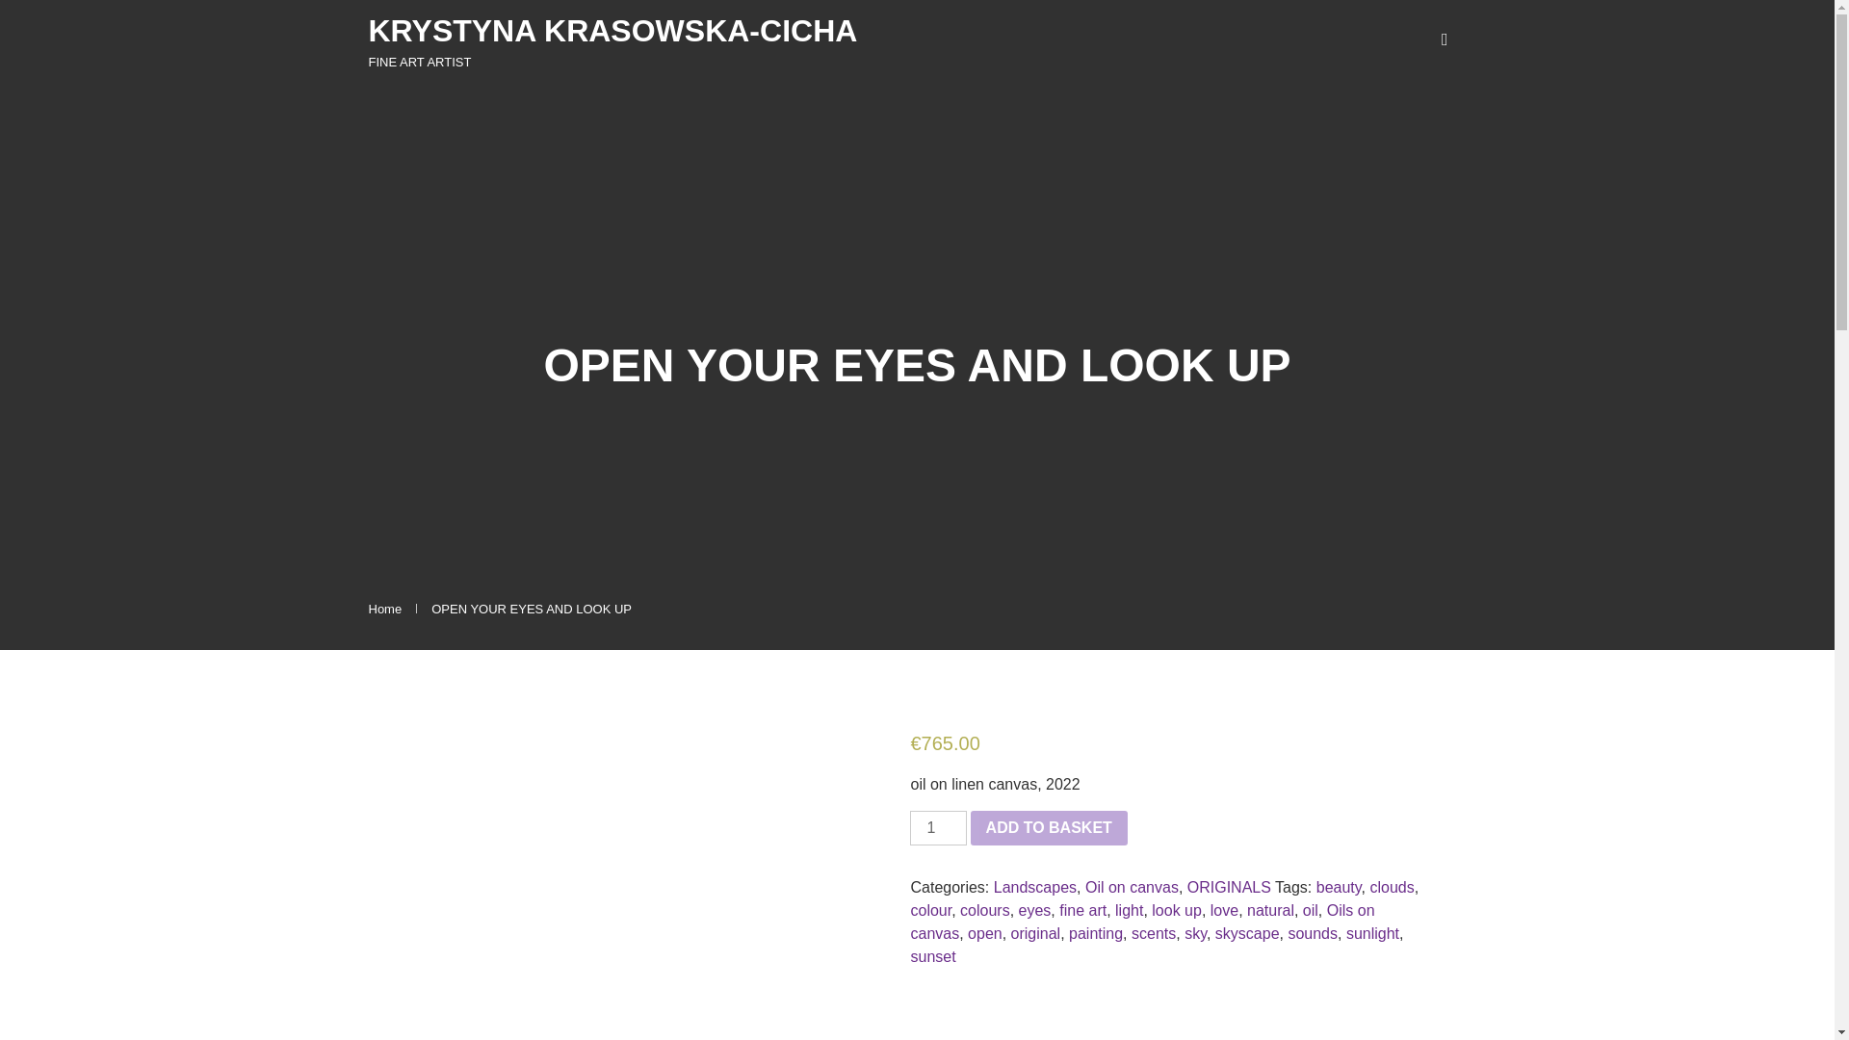 This screenshot has height=1040, width=1849. What do you see at coordinates (1034, 886) in the screenshot?
I see `Landscapes` at bounding box center [1034, 886].